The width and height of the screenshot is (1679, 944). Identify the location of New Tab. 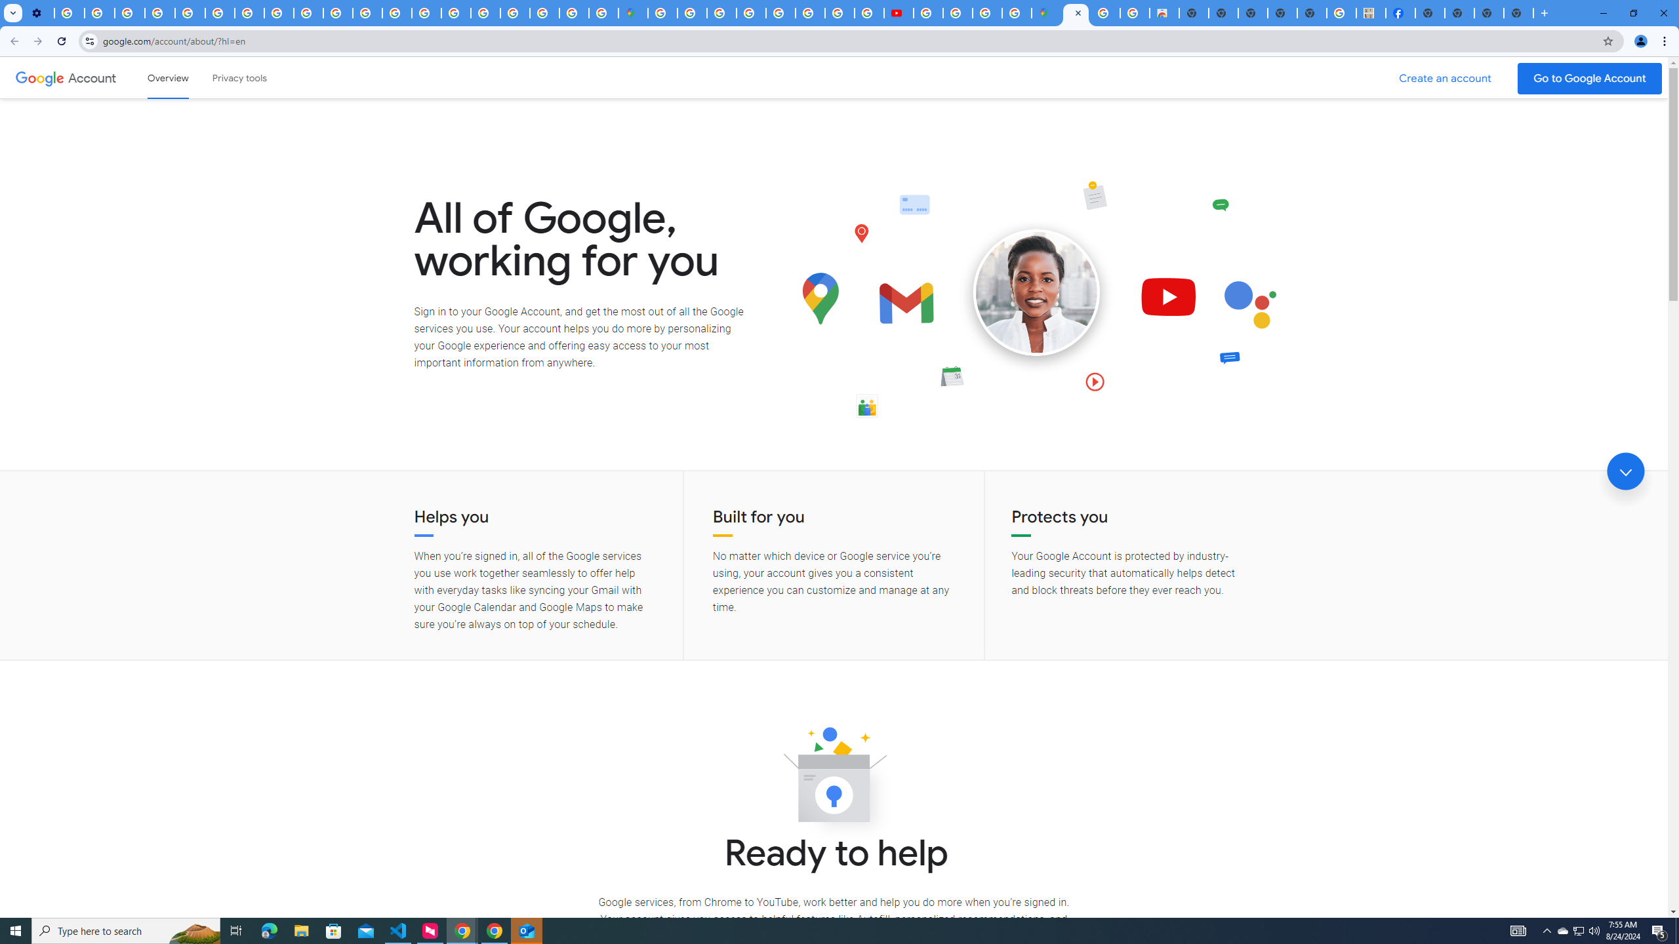
(1518, 13).